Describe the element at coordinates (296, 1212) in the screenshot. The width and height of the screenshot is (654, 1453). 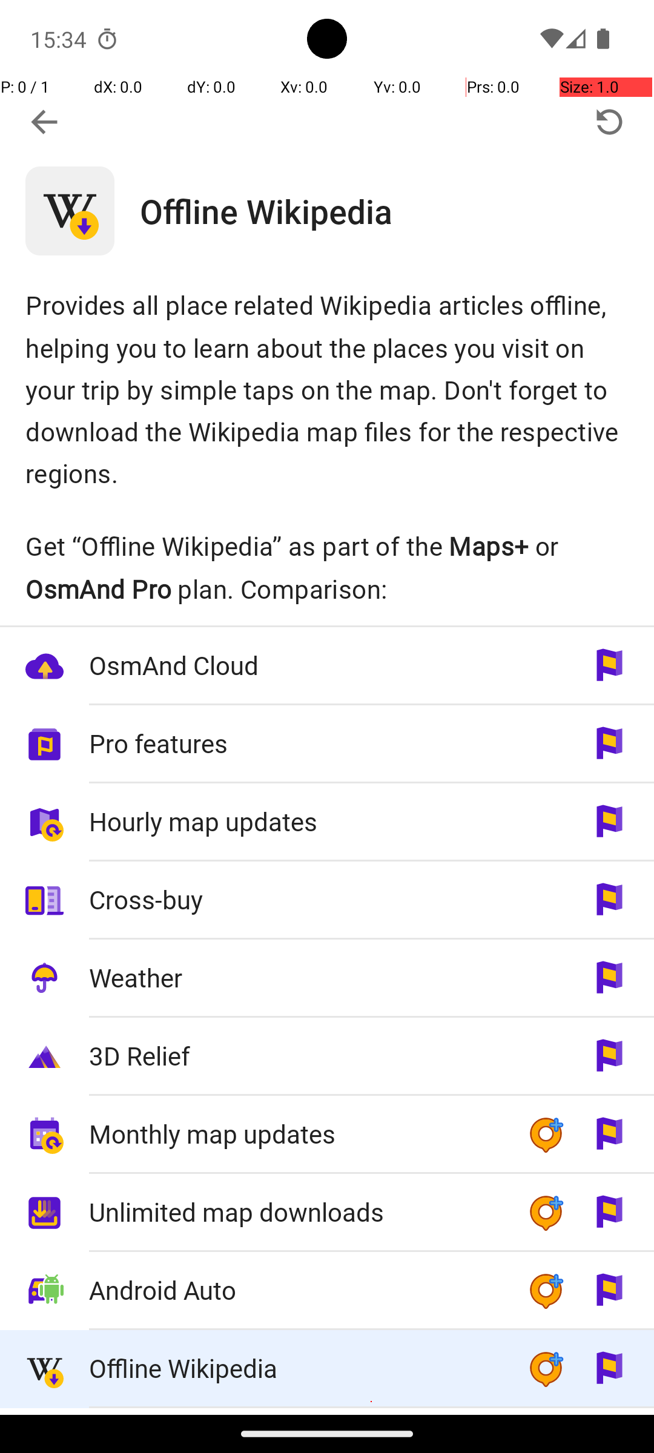
I see `Unlimited map downloads` at that location.